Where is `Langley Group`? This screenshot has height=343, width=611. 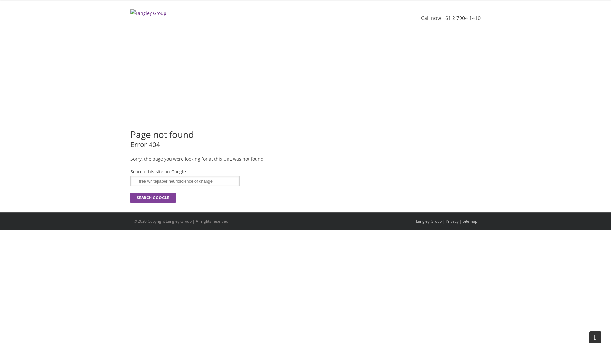
Langley Group is located at coordinates (429, 221).